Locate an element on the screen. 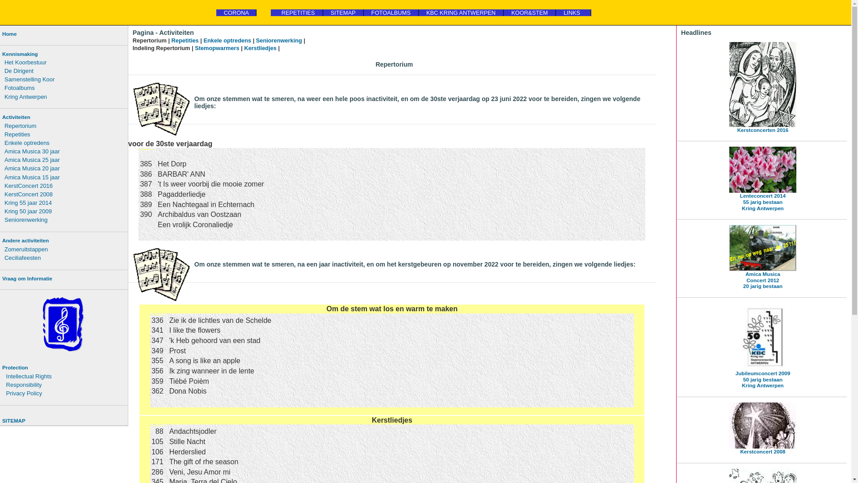 The height and width of the screenshot is (483, 858). Kring Antwerpen is located at coordinates (65, 97).